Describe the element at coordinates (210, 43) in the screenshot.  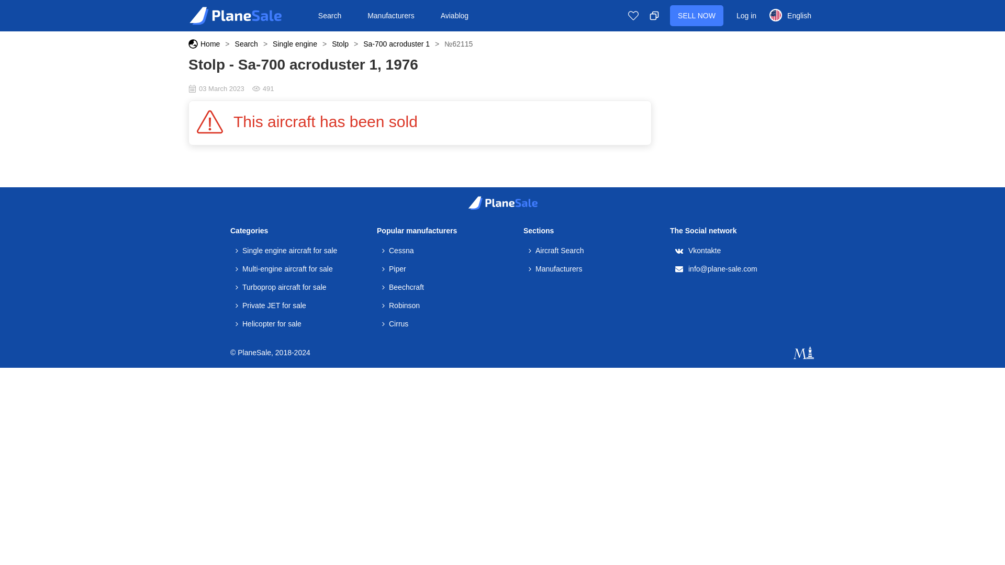
I see `Home` at that location.